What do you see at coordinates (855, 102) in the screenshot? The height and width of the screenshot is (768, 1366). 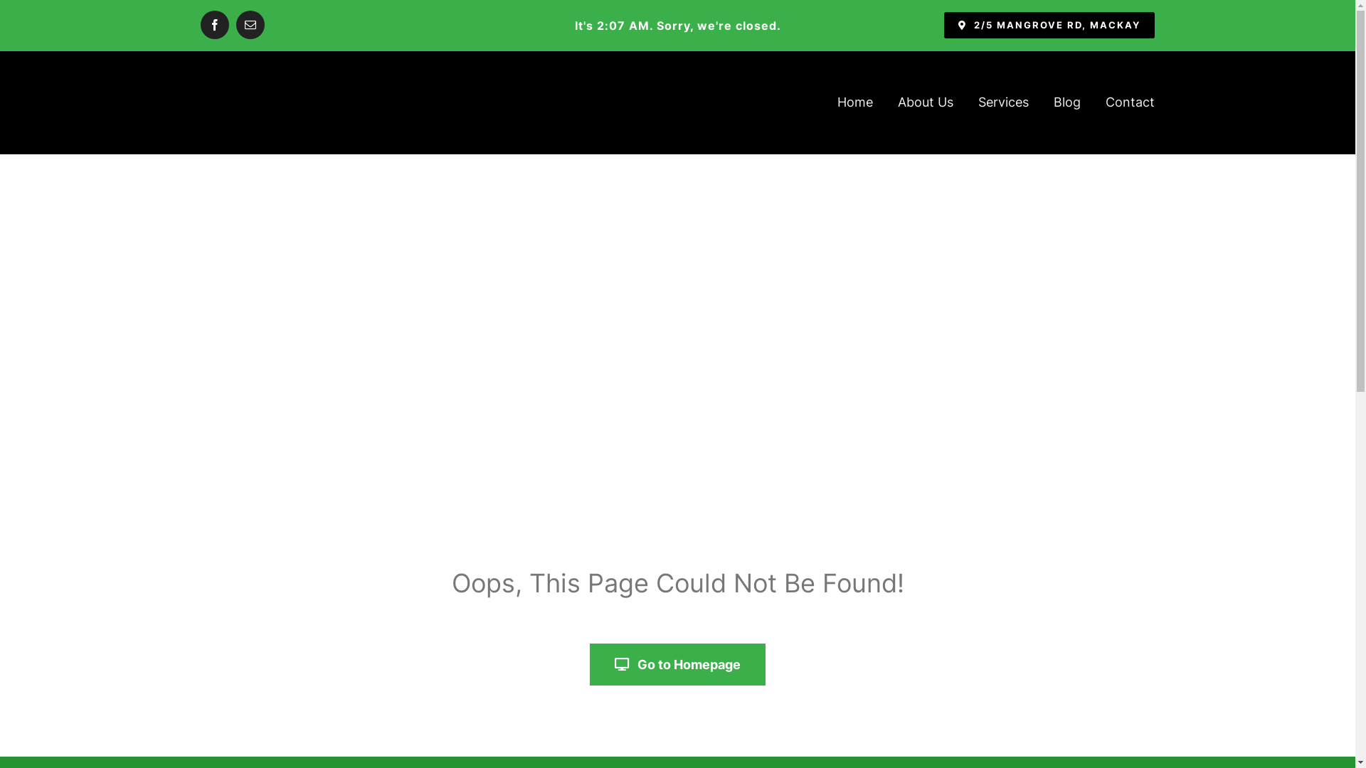 I see `Home` at bounding box center [855, 102].